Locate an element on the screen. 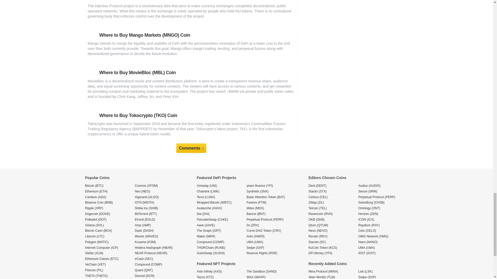 Image resolution: width=497 pixels, height=279 pixels. Where to Buy Ethereum is located at coordinates (96, 191).